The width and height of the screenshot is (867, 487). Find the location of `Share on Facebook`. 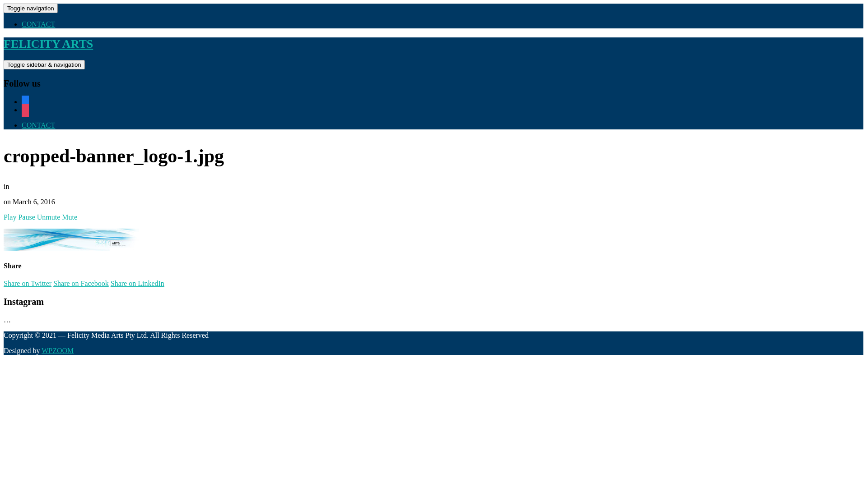

Share on Facebook is located at coordinates (81, 283).